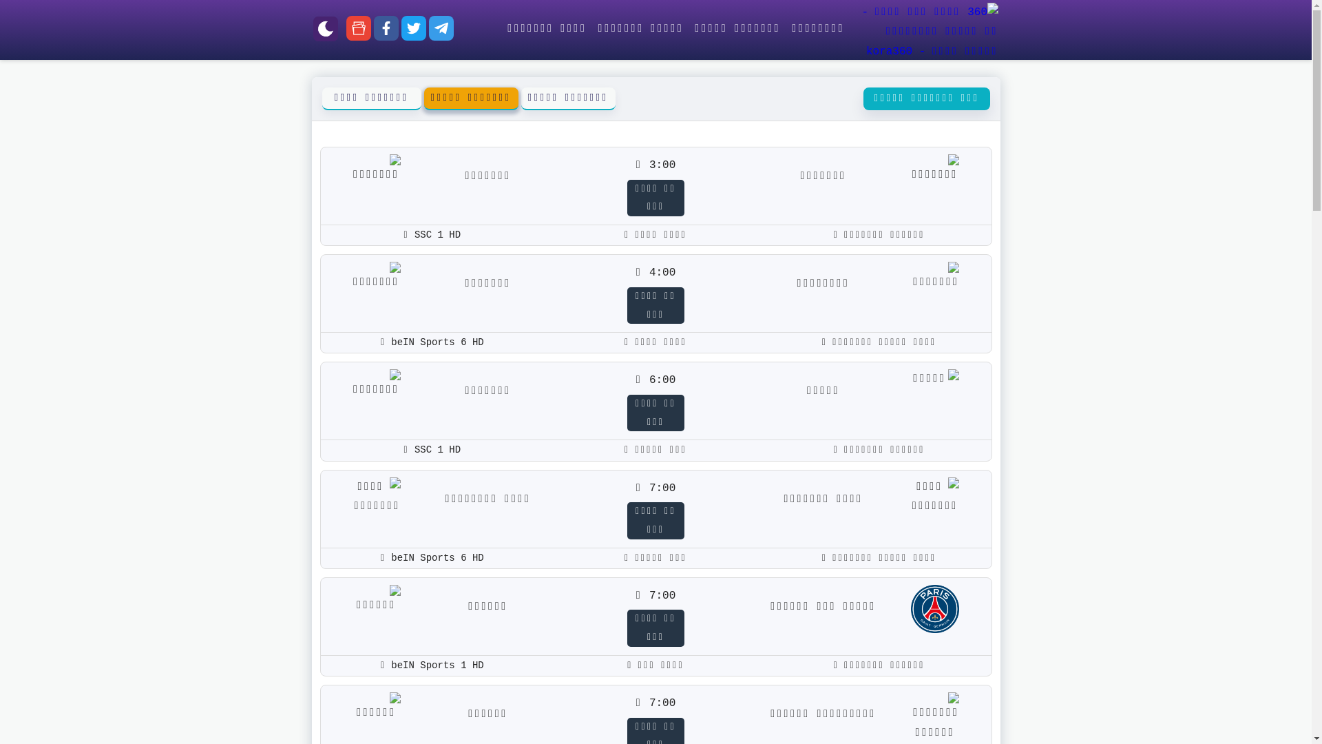  I want to click on facebook, so click(386, 32).